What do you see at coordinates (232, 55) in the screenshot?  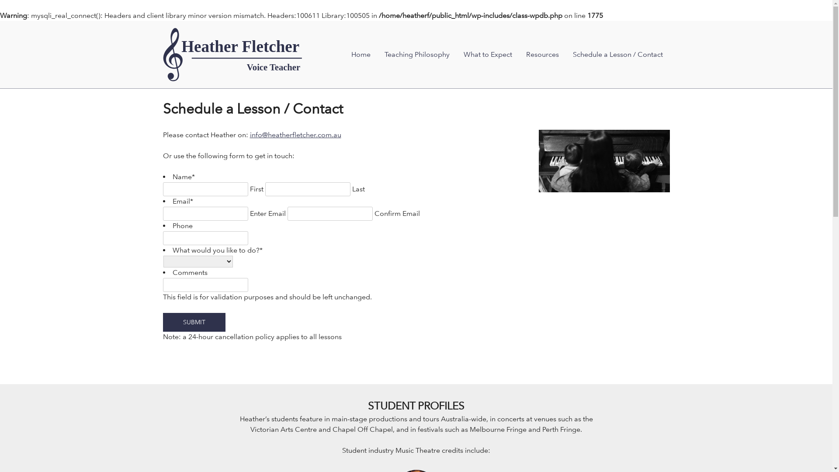 I see `Heather Fletcher` at bounding box center [232, 55].